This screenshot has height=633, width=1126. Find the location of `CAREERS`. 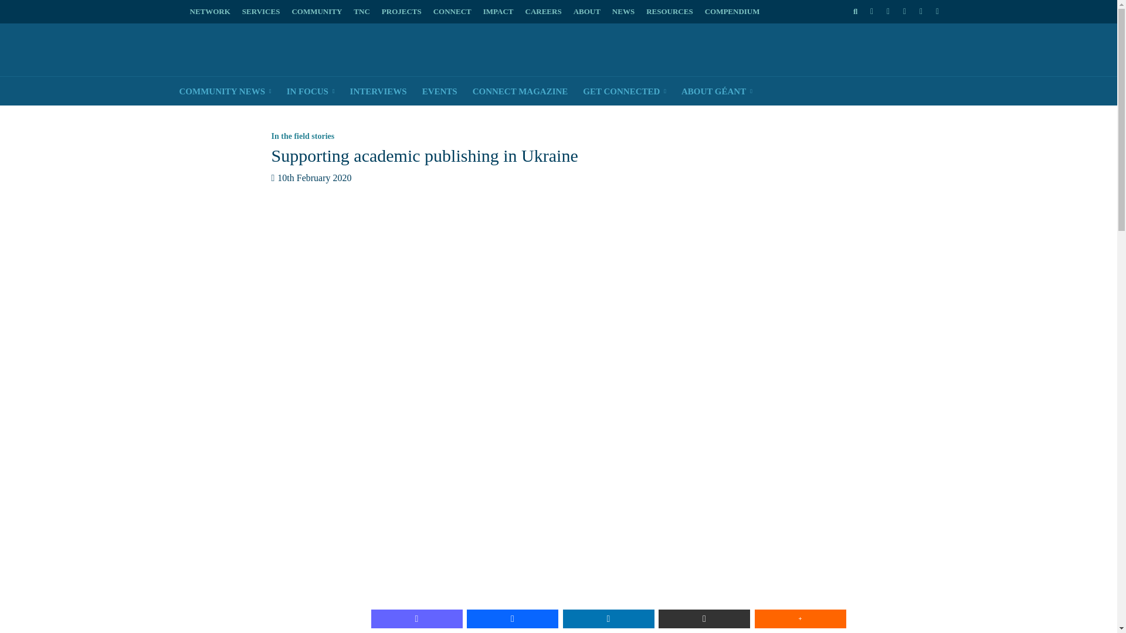

CAREERS is located at coordinates (543, 12).